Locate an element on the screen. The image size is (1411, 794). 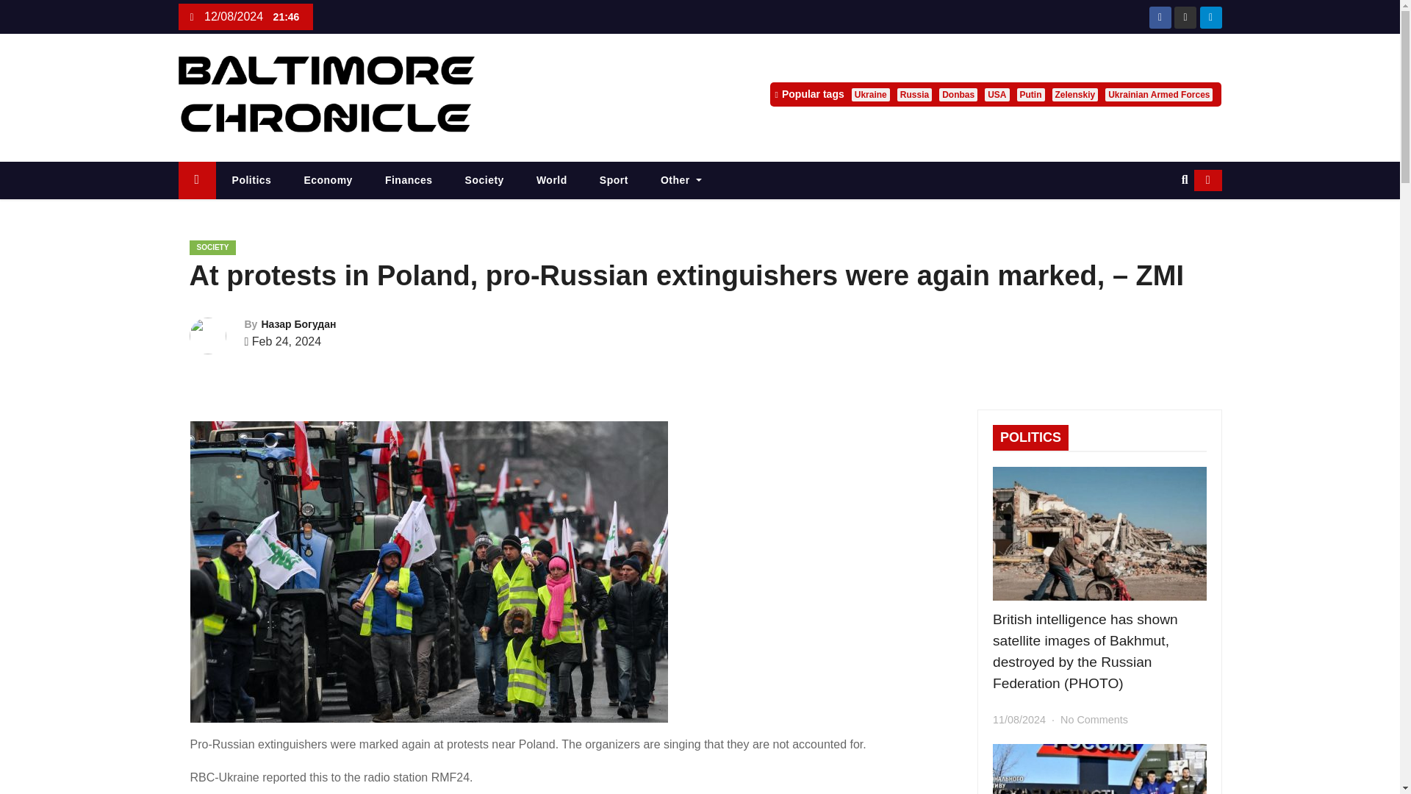
Economy is located at coordinates (328, 181).